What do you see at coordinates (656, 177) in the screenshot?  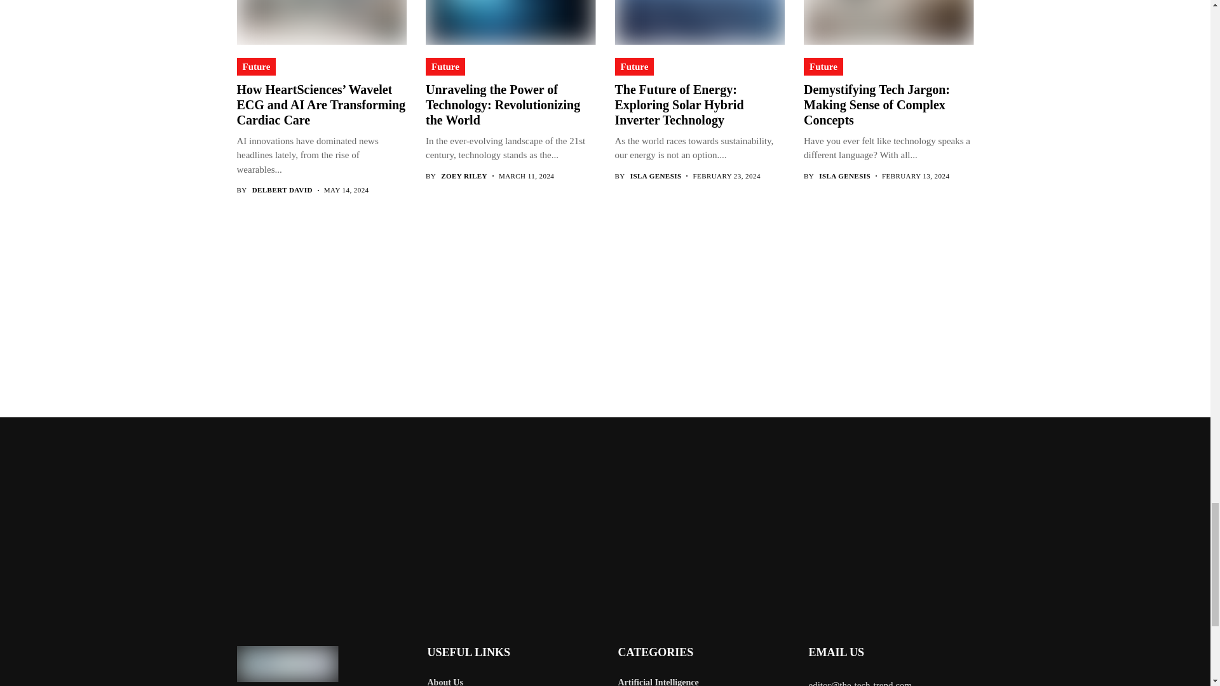 I see `Posts by Isla Genesis` at bounding box center [656, 177].